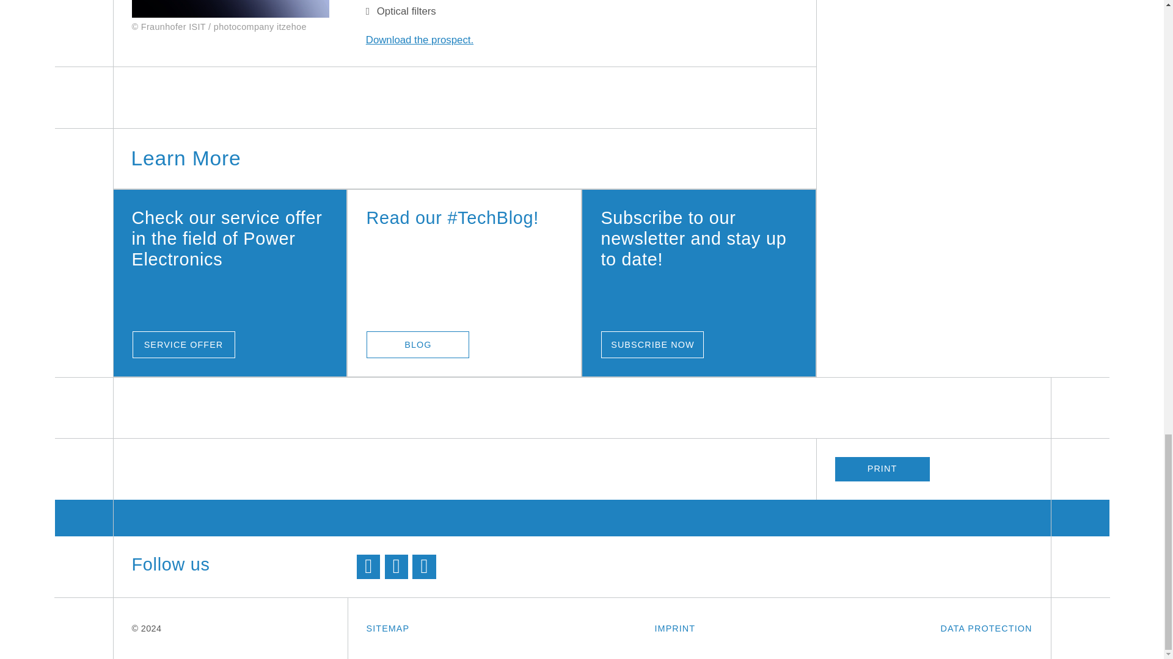  What do you see at coordinates (424, 567) in the screenshot?
I see `Visit us on Instagram` at bounding box center [424, 567].